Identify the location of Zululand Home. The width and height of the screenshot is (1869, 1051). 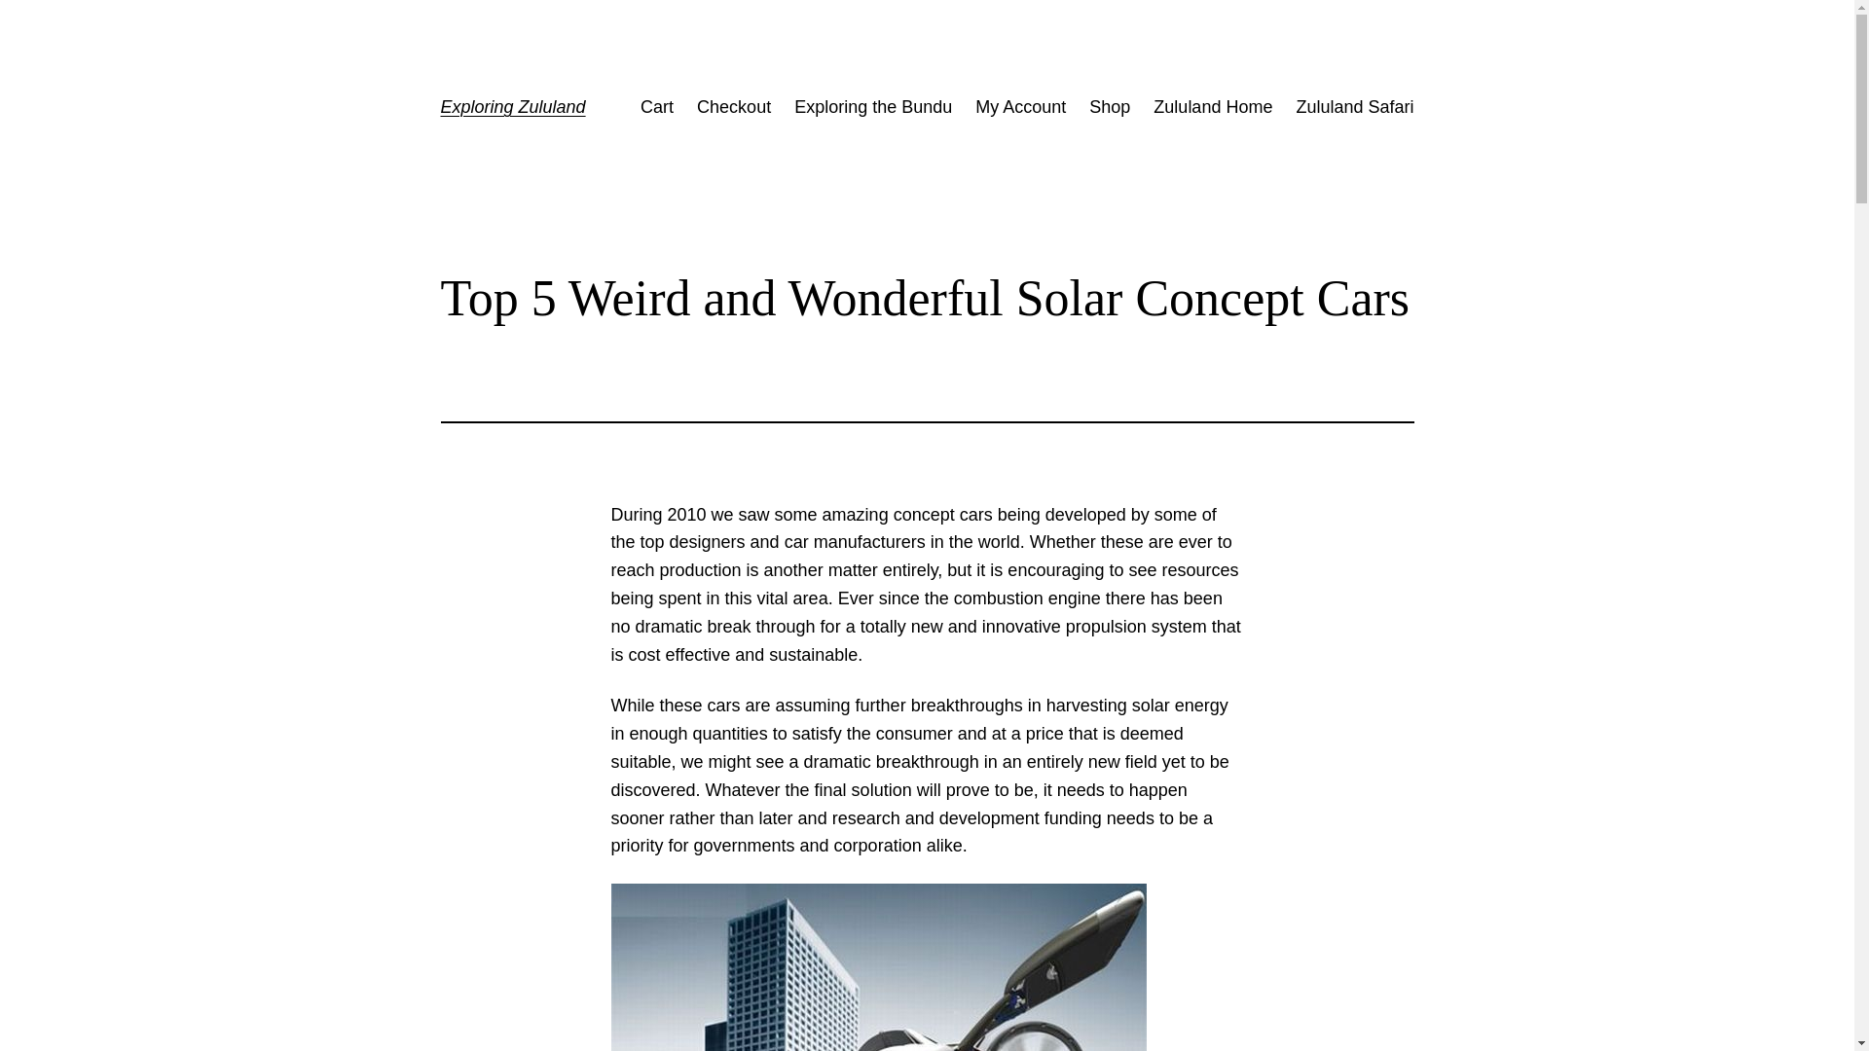
(1213, 107).